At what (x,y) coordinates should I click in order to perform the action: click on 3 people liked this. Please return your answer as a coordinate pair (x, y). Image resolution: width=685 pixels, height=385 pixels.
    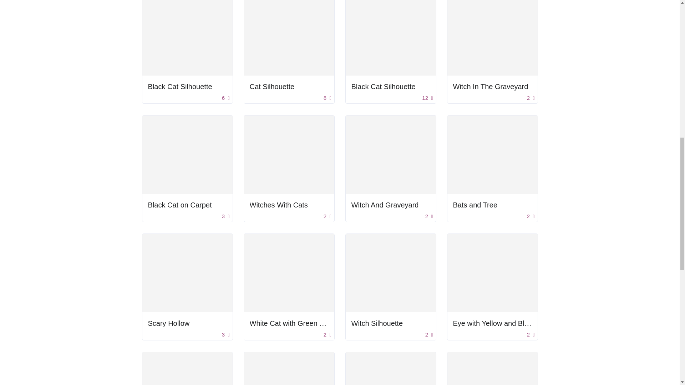
    Looking at the image, I should click on (225, 216).